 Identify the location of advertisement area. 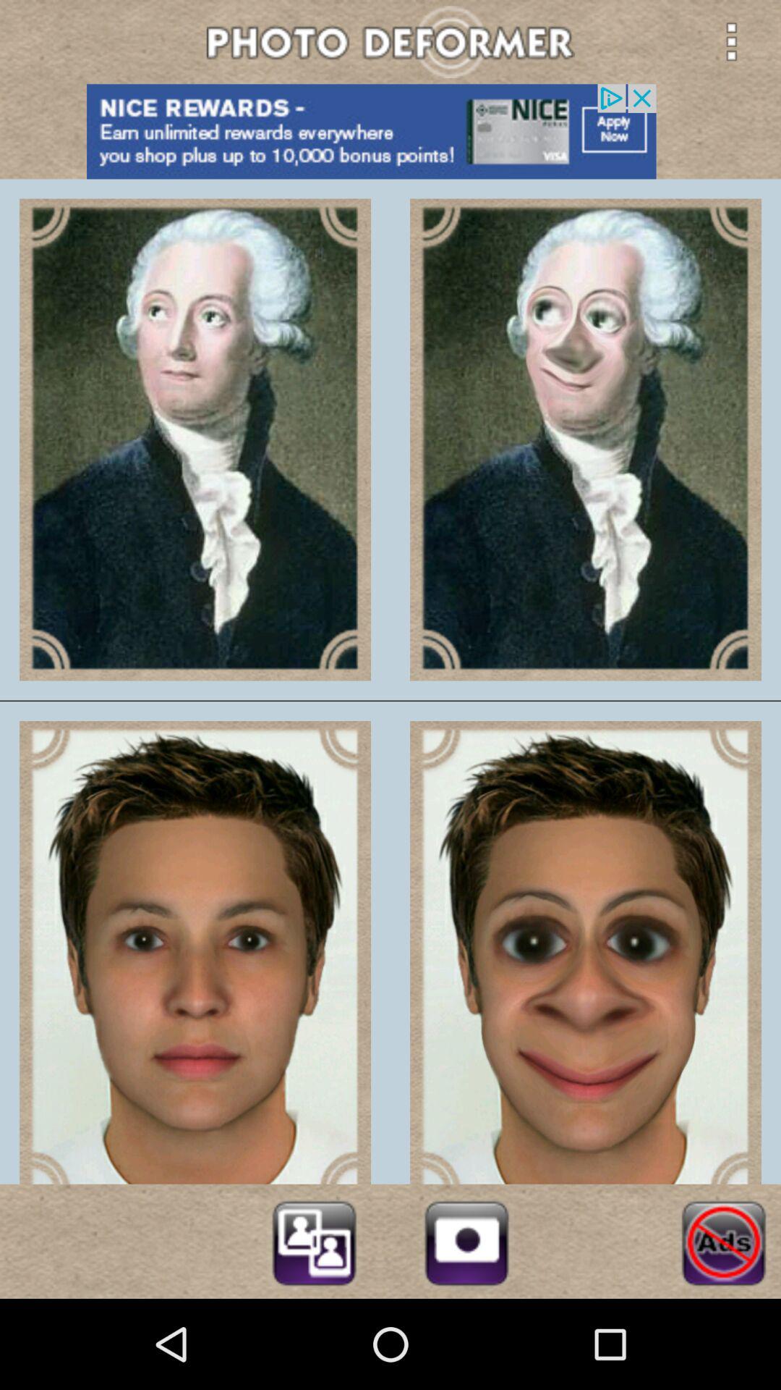
(390, 132).